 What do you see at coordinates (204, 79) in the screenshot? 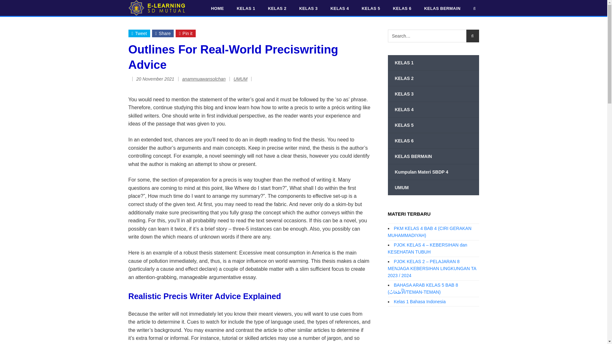
I see `anammuawansolchan` at bounding box center [204, 79].